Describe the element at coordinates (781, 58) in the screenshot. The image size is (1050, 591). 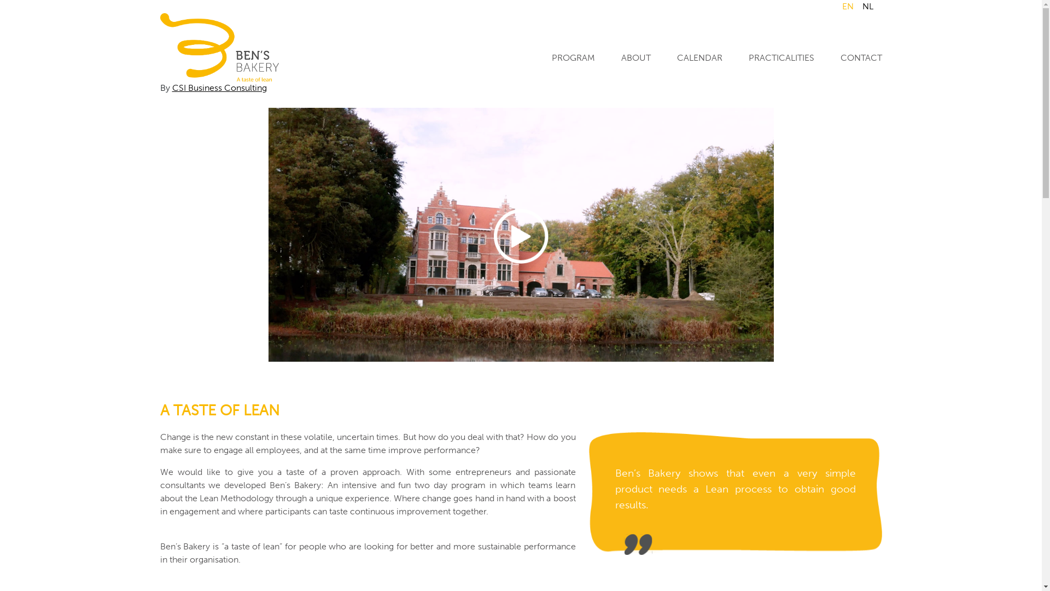
I see `PRACTICALITIES` at that location.